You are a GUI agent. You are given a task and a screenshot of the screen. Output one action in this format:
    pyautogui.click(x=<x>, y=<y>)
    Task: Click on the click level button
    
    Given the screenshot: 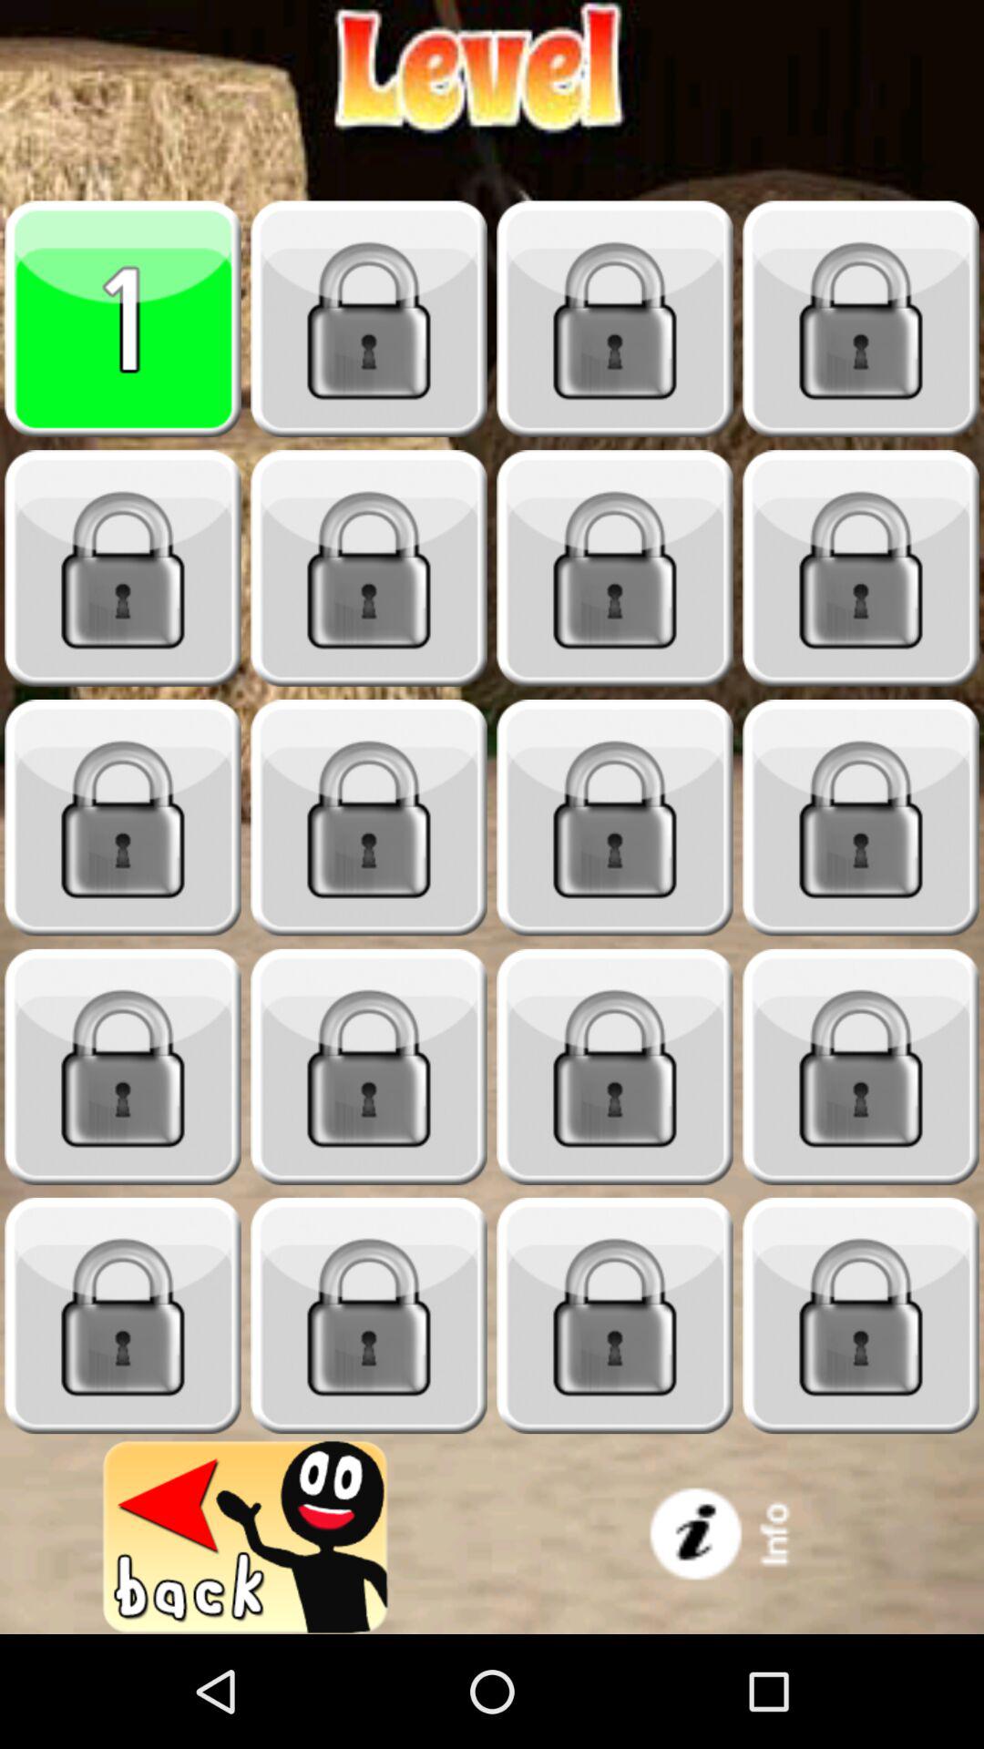 What is the action you would take?
    pyautogui.click(x=861, y=568)
    